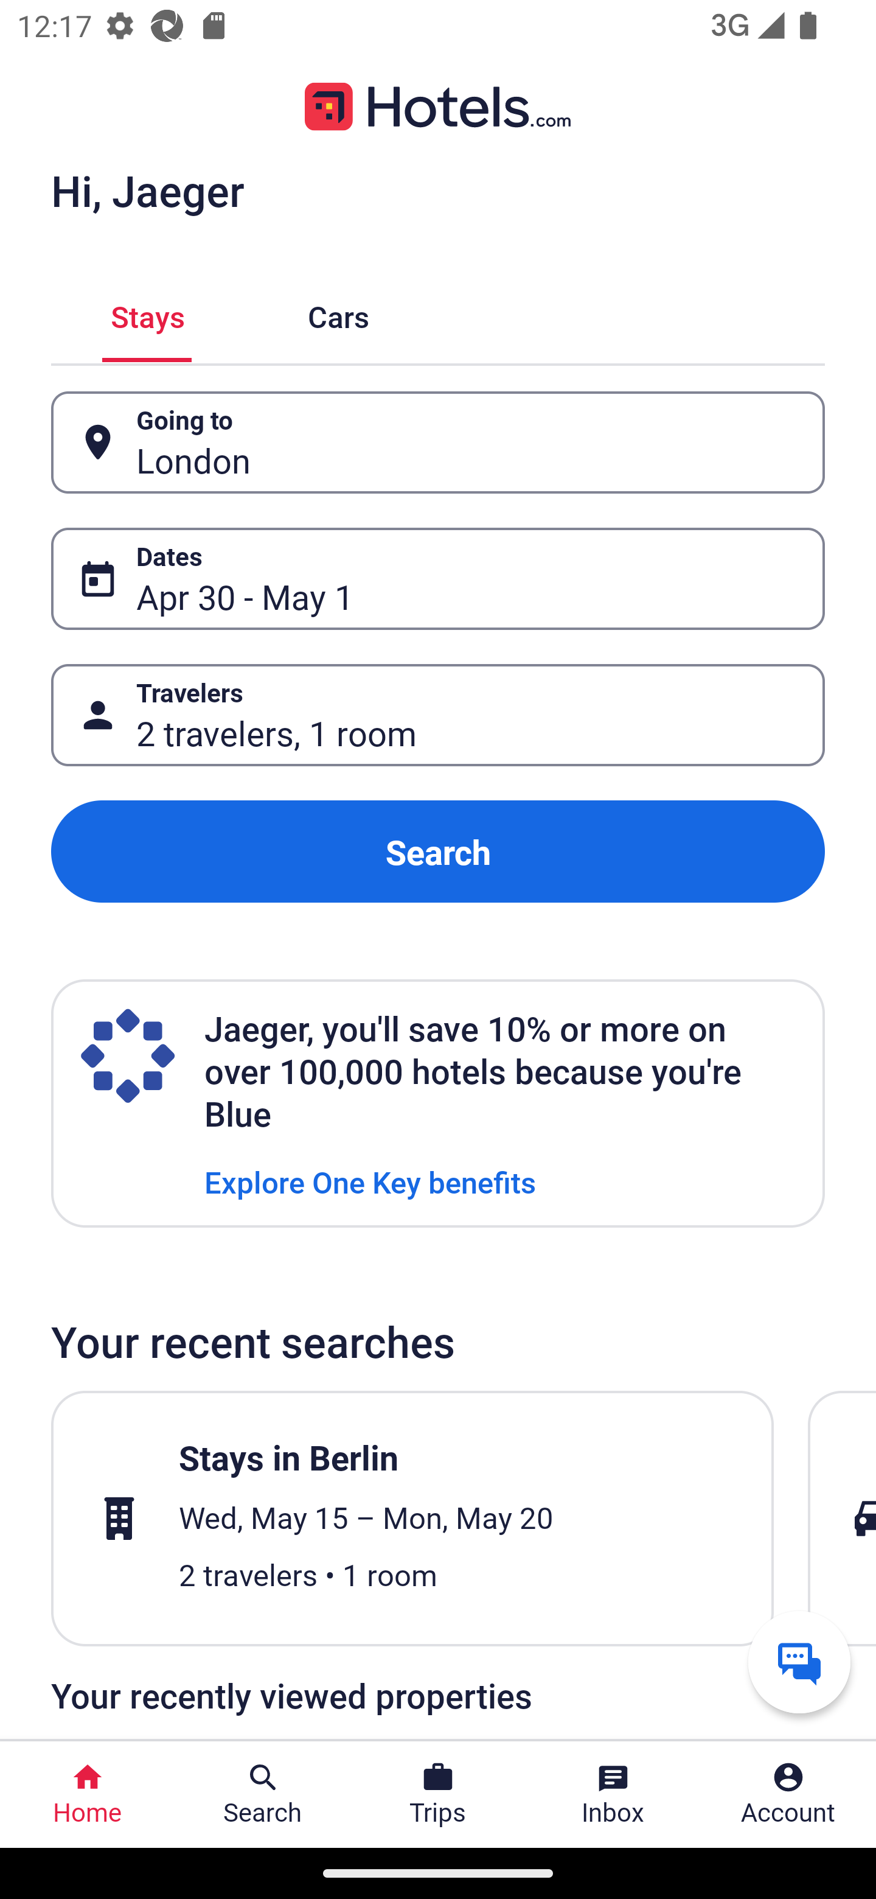 The image size is (876, 1899). I want to click on Cars, so click(338, 314).